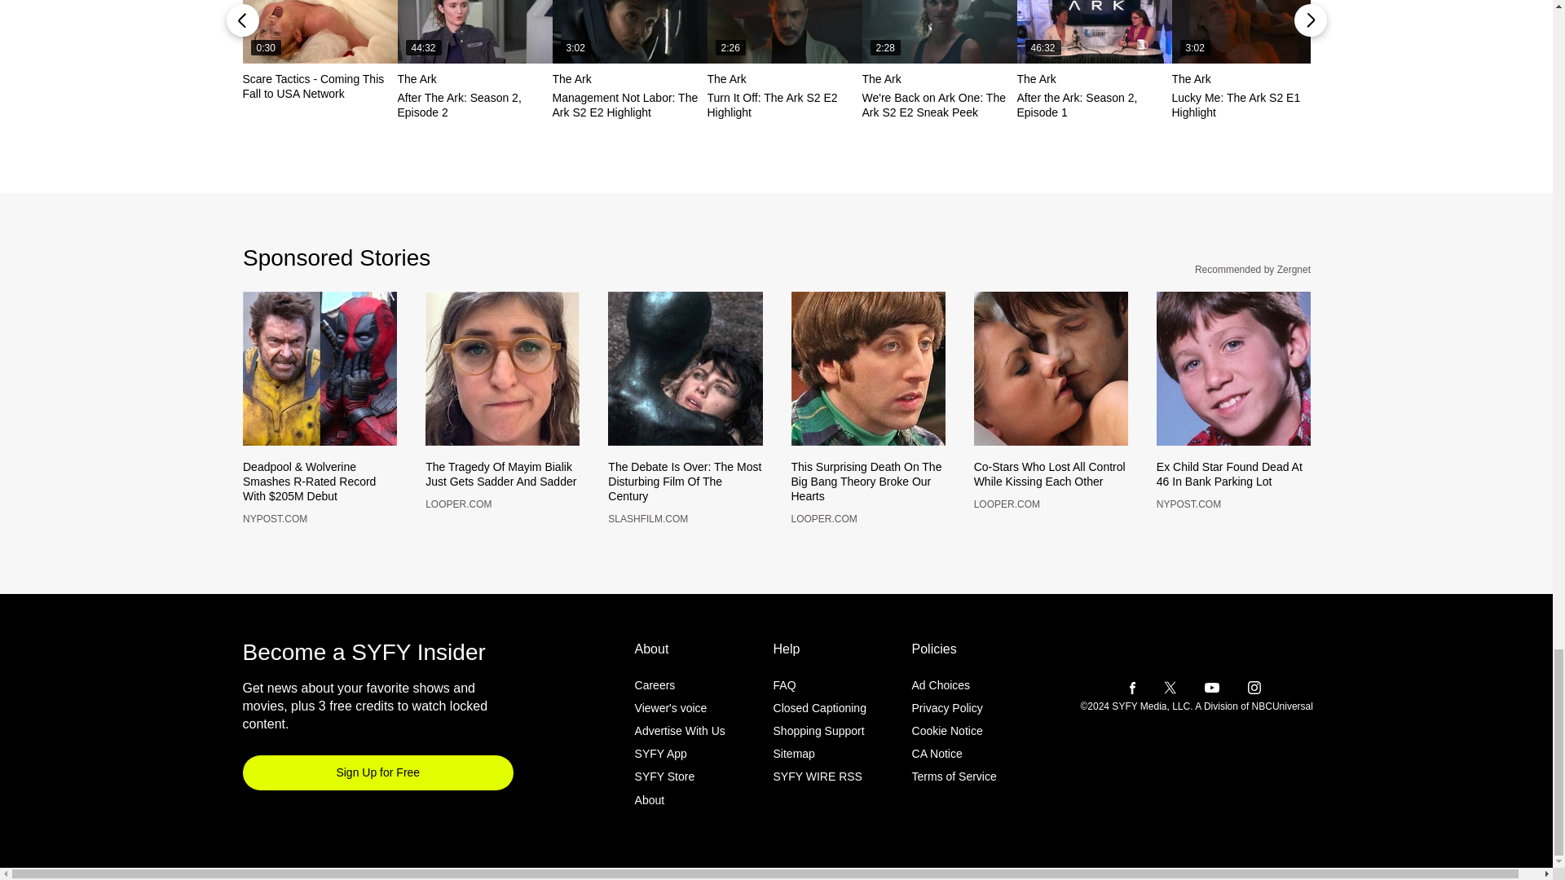 This screenshot has width=1565, height=880. I want to click on Scare Tactics - Coming This Fall to USA Network, so click(320, 31).